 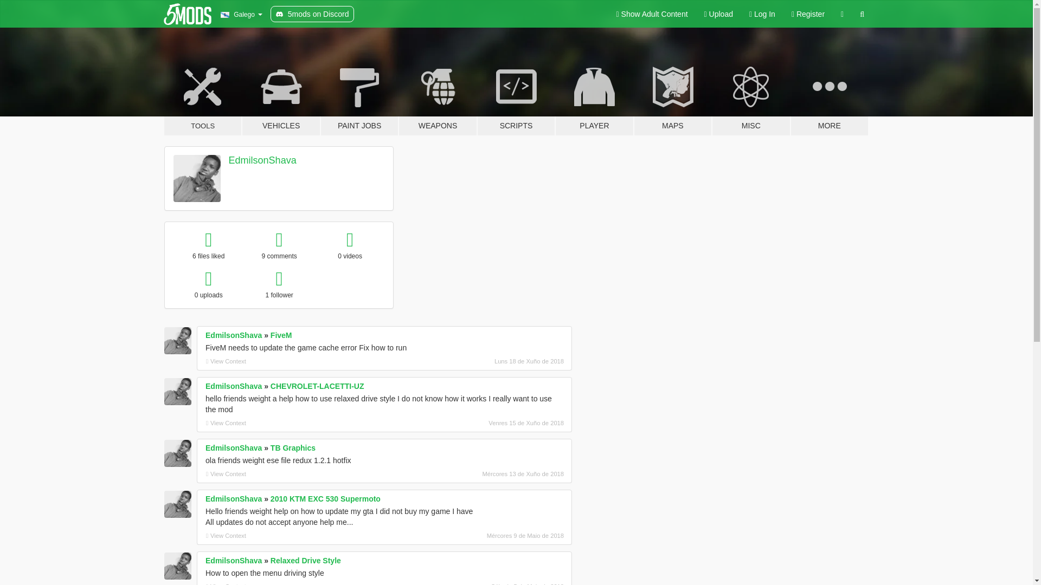 I want to click on Register, so click(x=808, y=14).